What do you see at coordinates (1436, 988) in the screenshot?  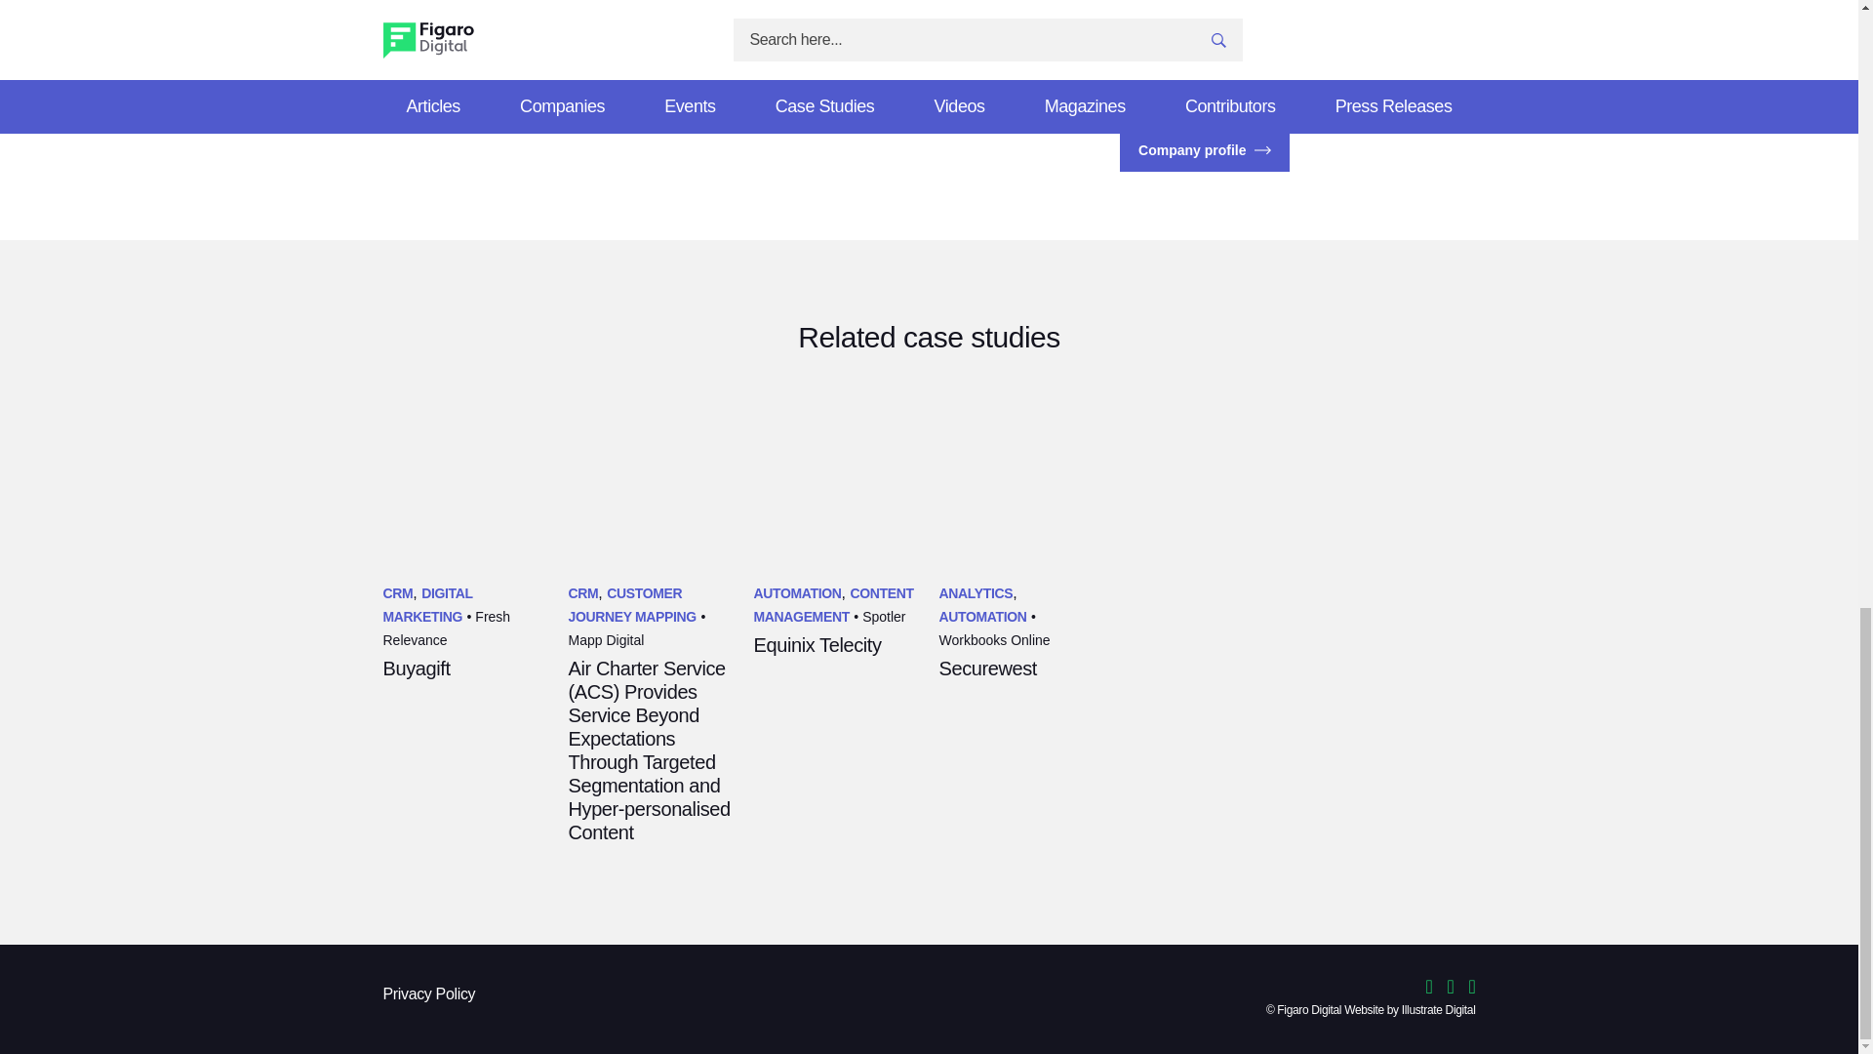 I see `Twitter Icon` at bounding box center [1436, 988].